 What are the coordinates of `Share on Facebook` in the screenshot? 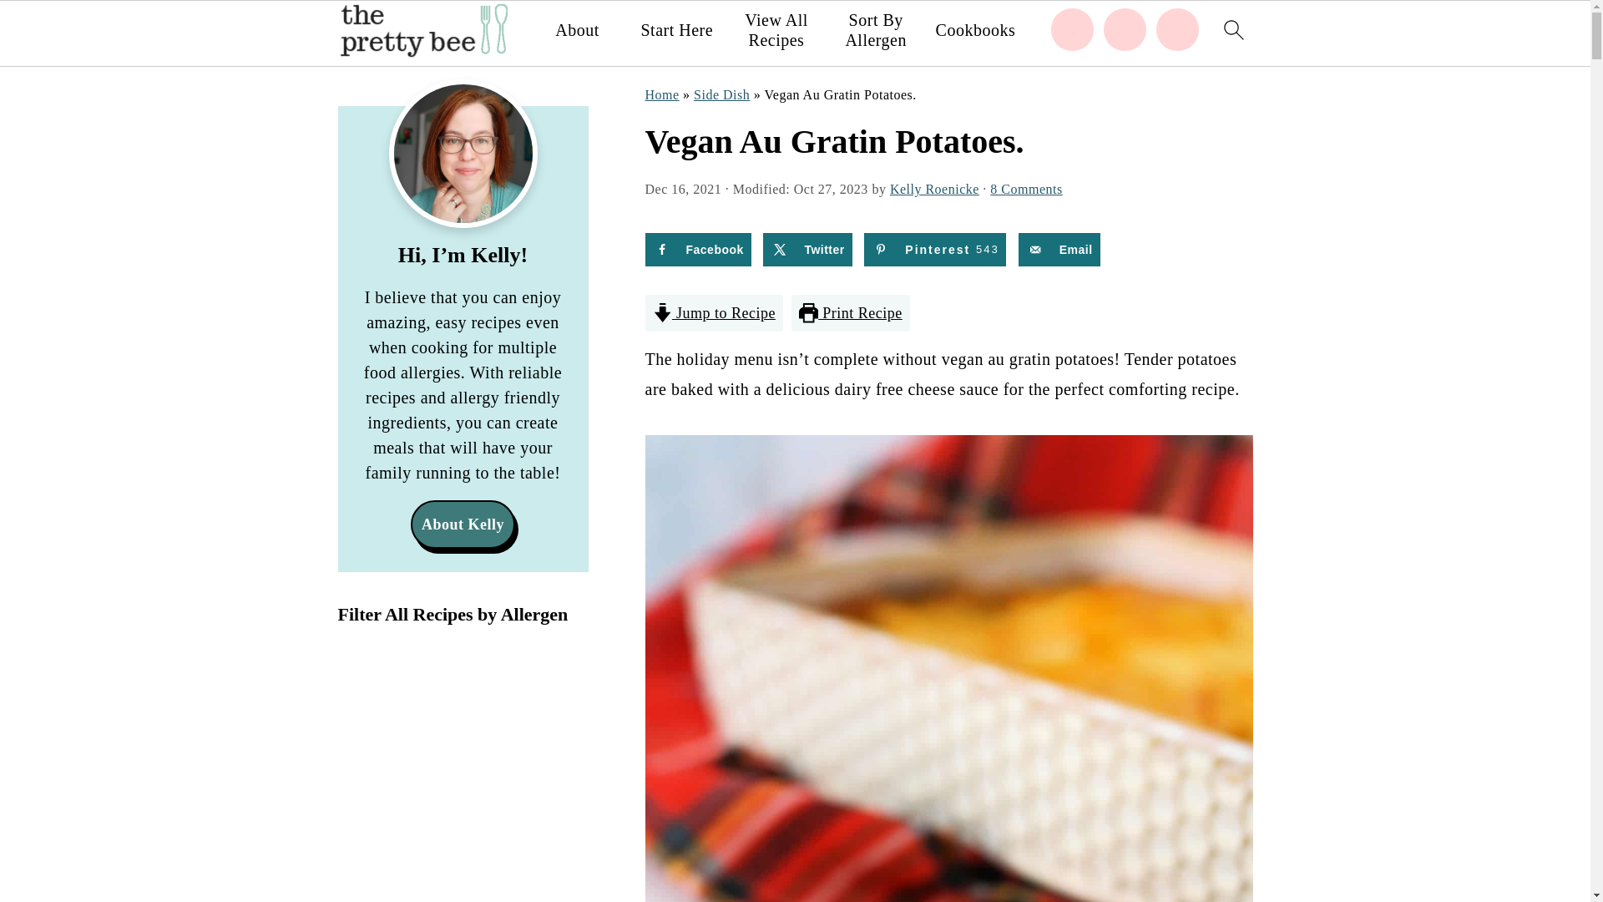 It's located at (696, 249).